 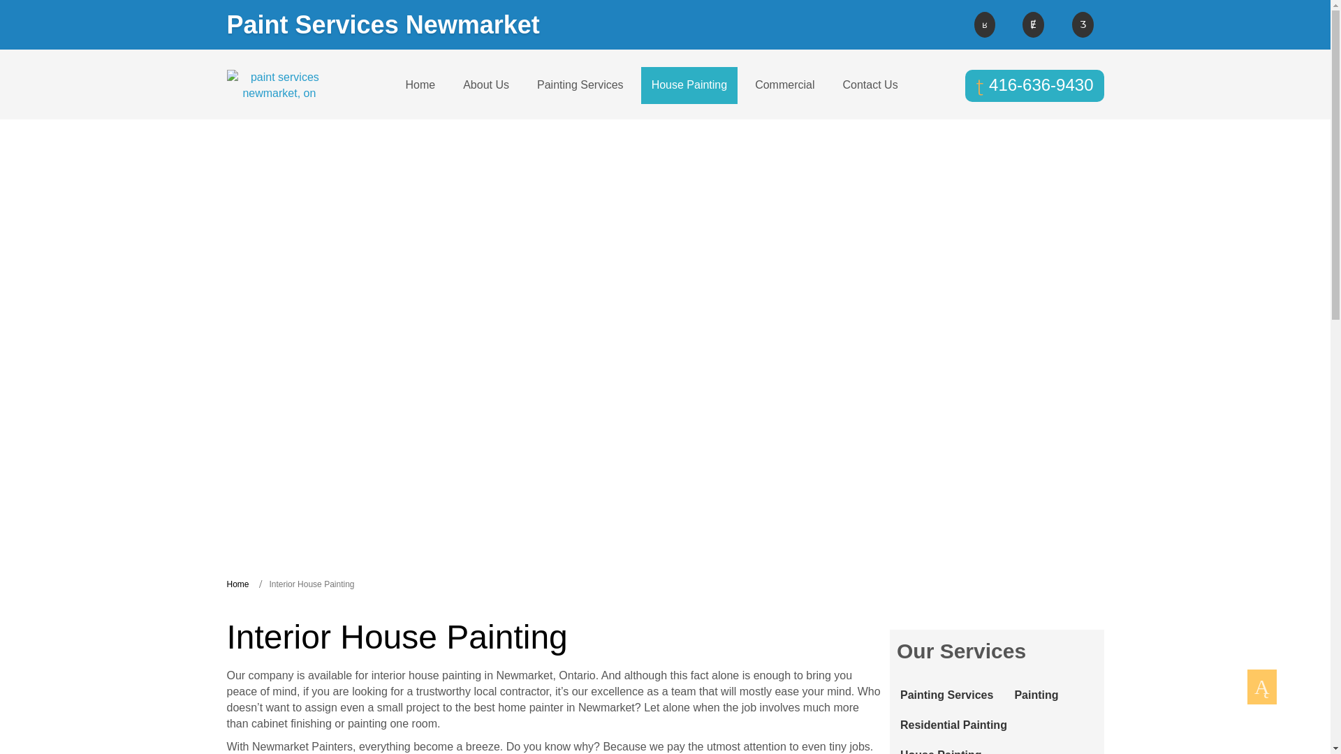 What do you see at coordinates (946, 695) in the screenshot?
I see `Painting Services` at bounding box center [946, 695].